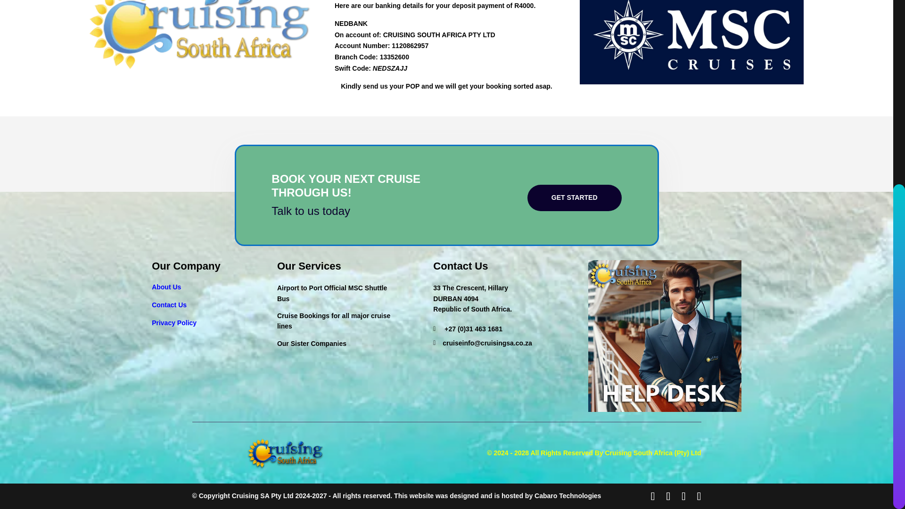 The height and width of the screenshot is (509, 905). I want to click on Questions? Get answers through our new HELP DESK!, so click(665, 336).